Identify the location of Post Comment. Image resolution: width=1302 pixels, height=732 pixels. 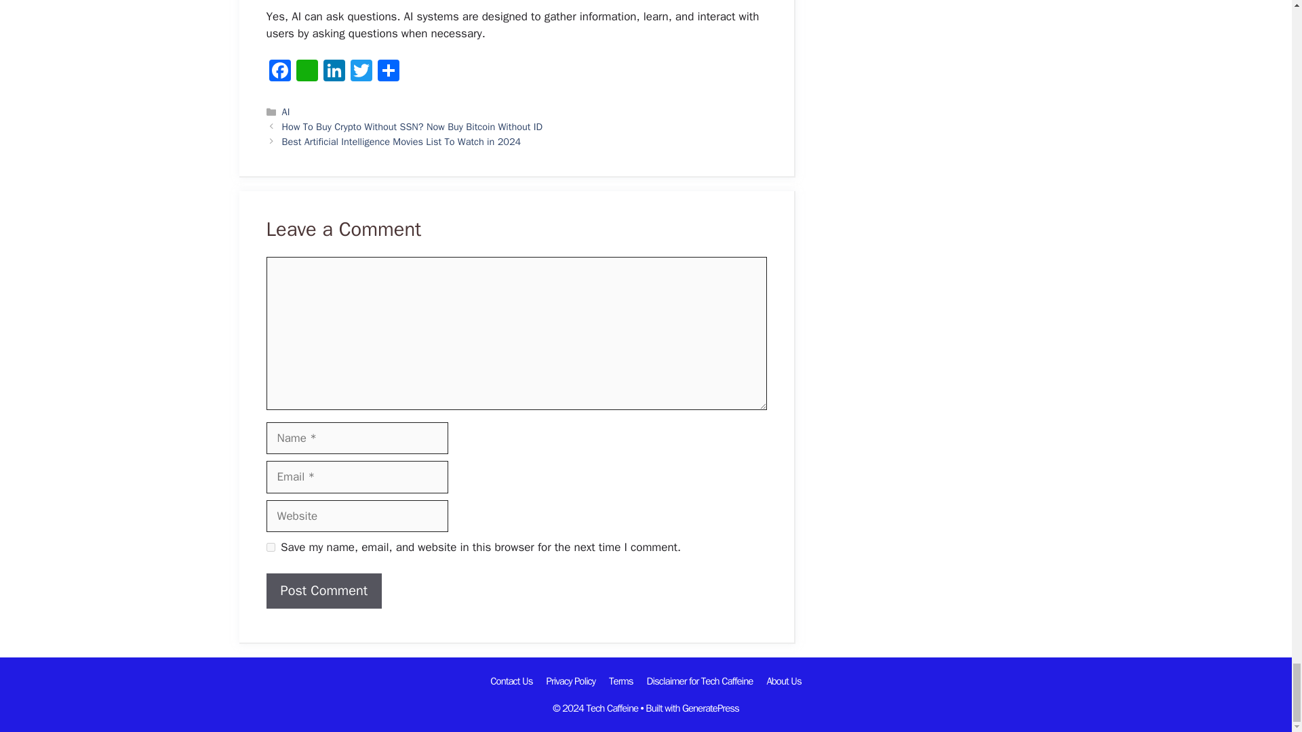
(323, 590).